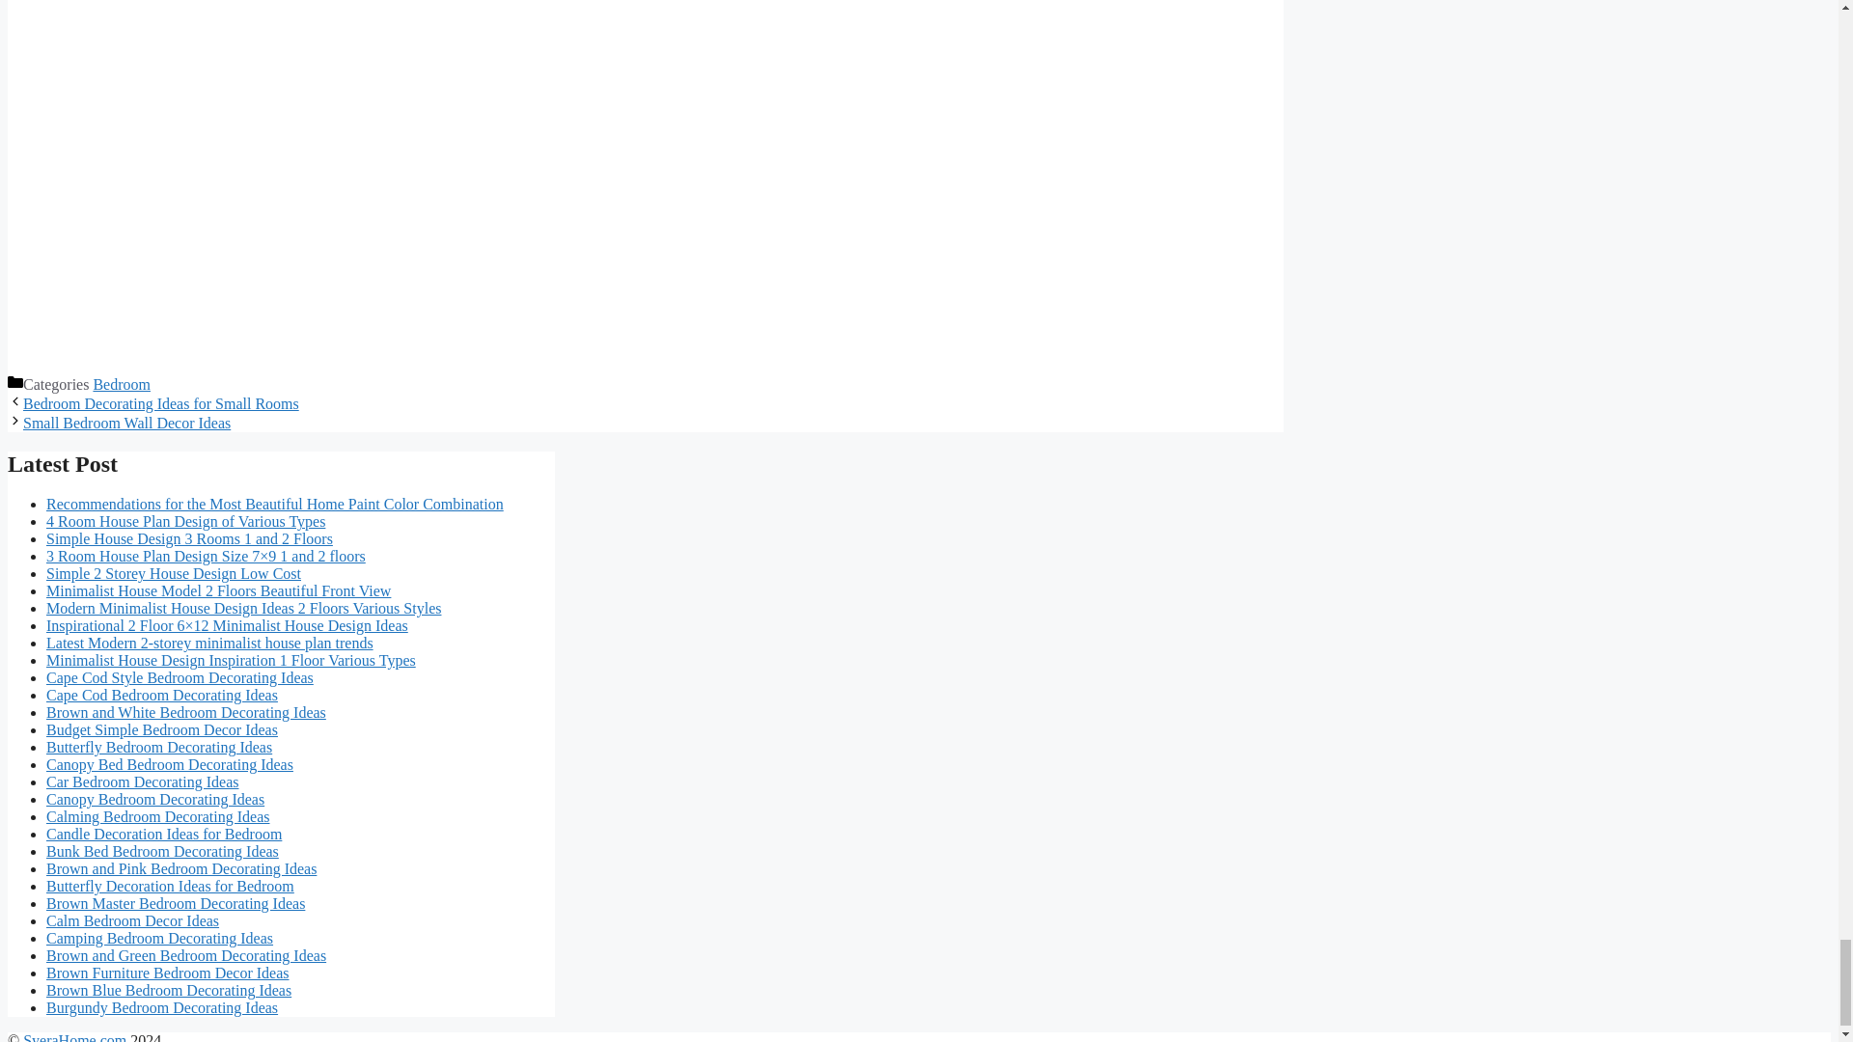 This screenshot has width=1853, height=1042. I want to click on Latest Modern 2-storey minimalist house plan trends, so click(210, 643).